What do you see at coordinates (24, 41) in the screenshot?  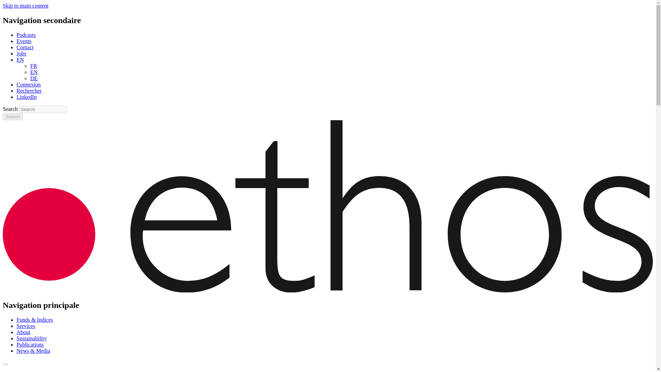 I see `Events` at bounding box center [24, 41].